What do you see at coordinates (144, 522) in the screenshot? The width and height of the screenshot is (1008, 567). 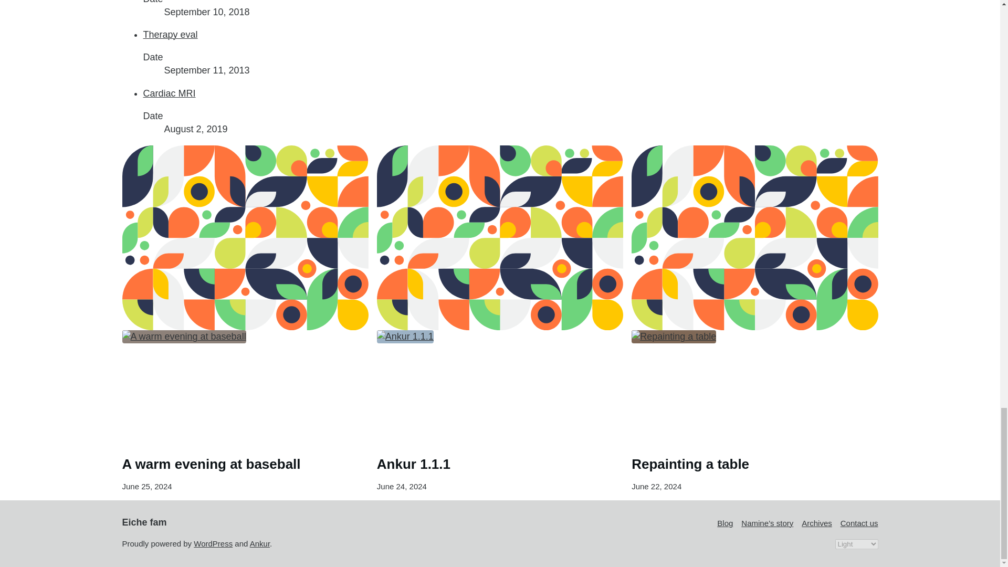 I see `Eiche fam` at bounding box center [144, 522].